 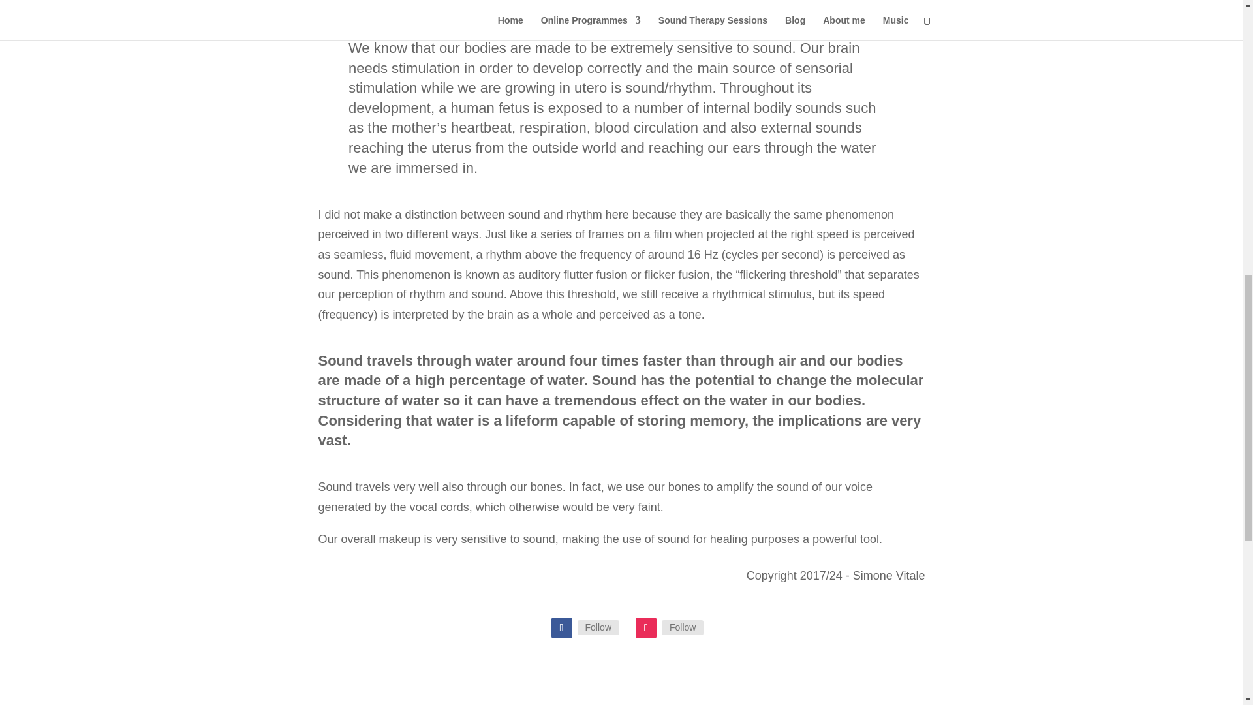 What do you see at coordinates (598, 627) in the screenshot?
I see `Facebook` at bounding box center [598, 627].